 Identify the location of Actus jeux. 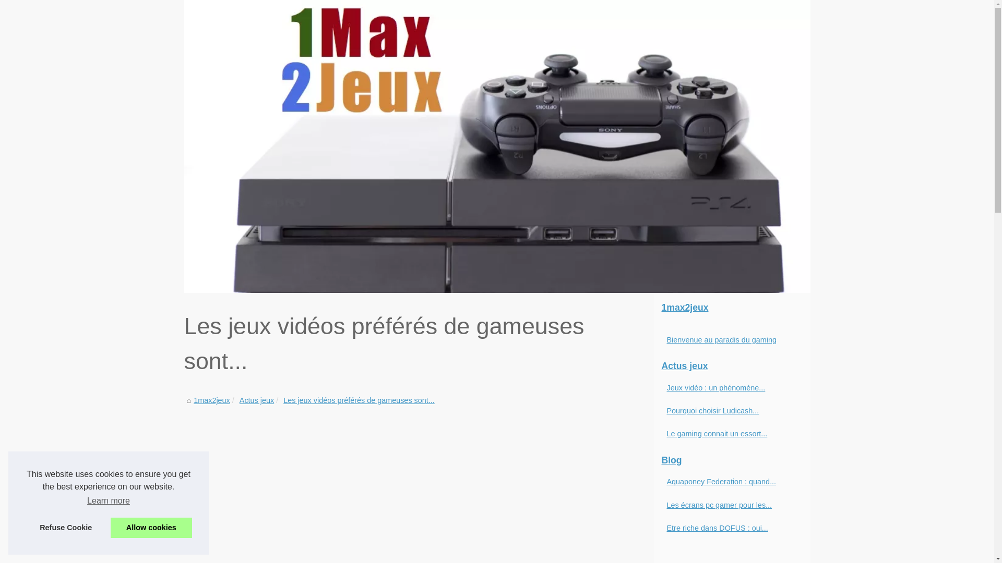
(257, 400).